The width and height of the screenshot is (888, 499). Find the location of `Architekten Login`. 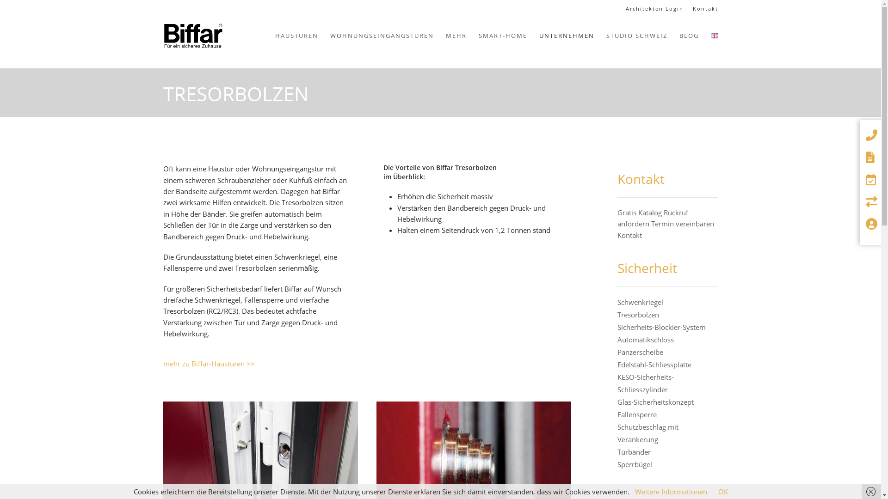

Architekten Login is located at coordinates (654, 9).